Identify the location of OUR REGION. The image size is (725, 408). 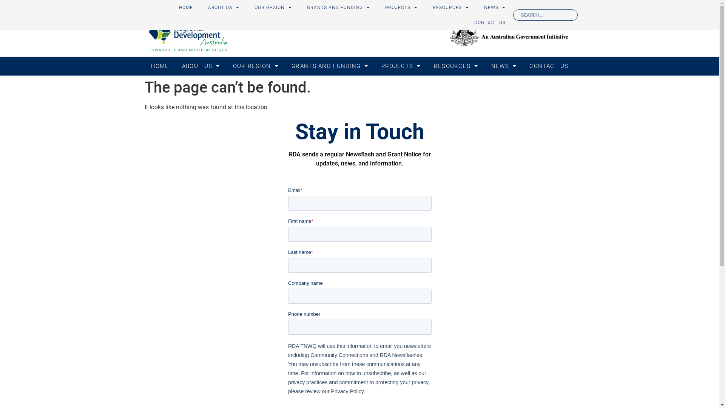
(256, 66).